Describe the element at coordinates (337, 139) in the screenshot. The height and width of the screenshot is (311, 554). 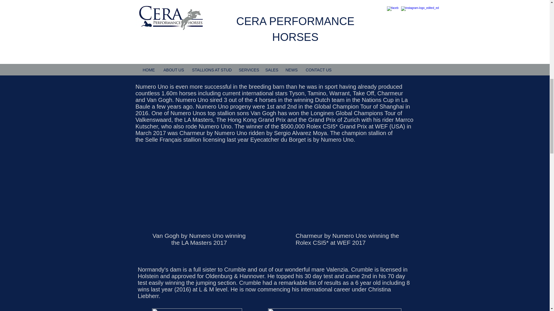
I see `Numero Uno` at that location.